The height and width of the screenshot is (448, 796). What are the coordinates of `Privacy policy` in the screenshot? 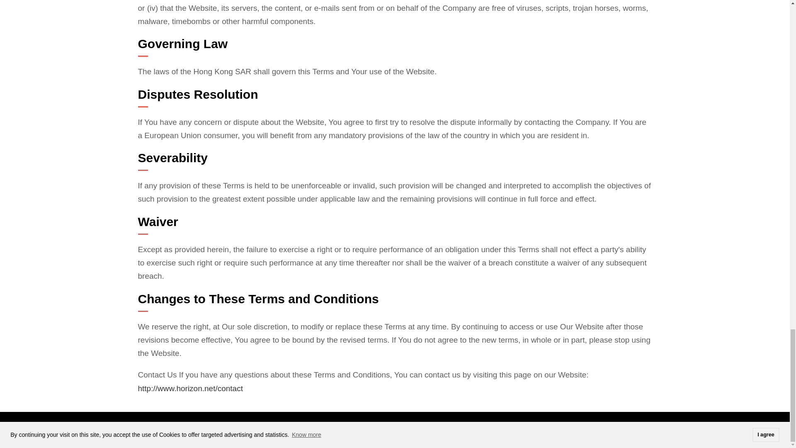 It's located at (61, 429).